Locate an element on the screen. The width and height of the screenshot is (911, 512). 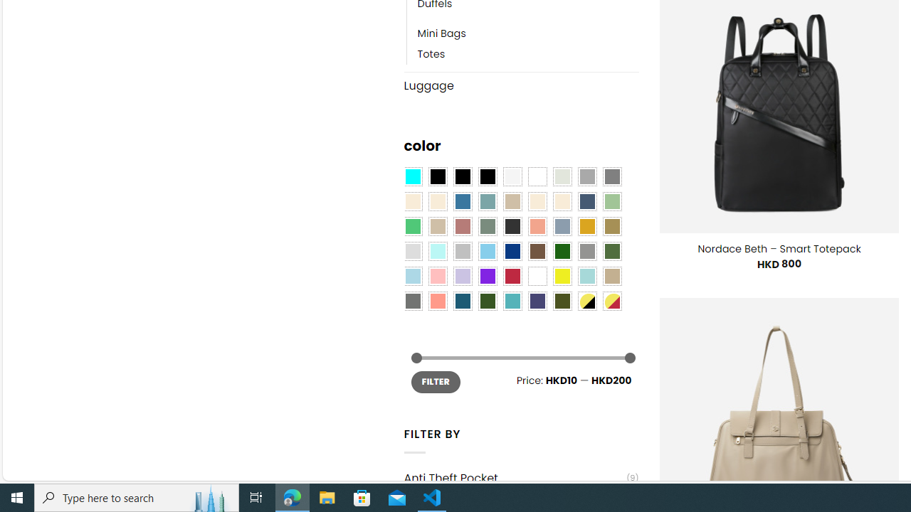
Aqua Blue is located at coordinates (413, 177).